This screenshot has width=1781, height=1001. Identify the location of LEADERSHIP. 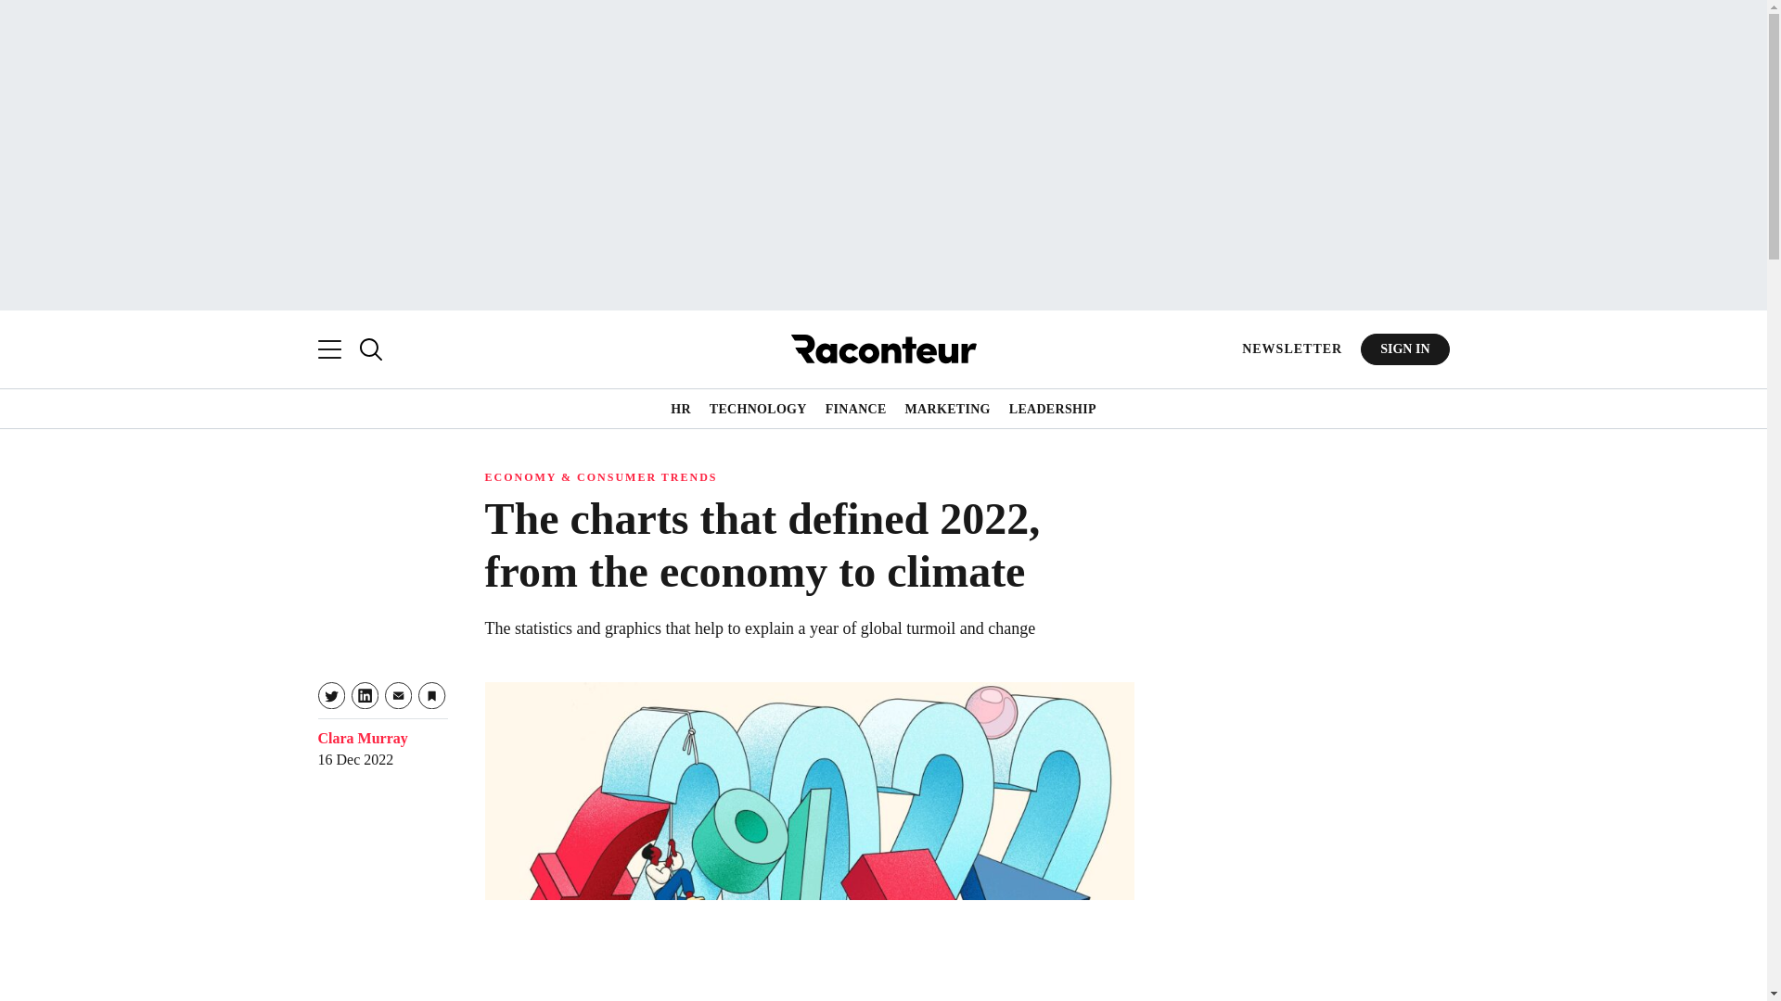
(1053, 410).